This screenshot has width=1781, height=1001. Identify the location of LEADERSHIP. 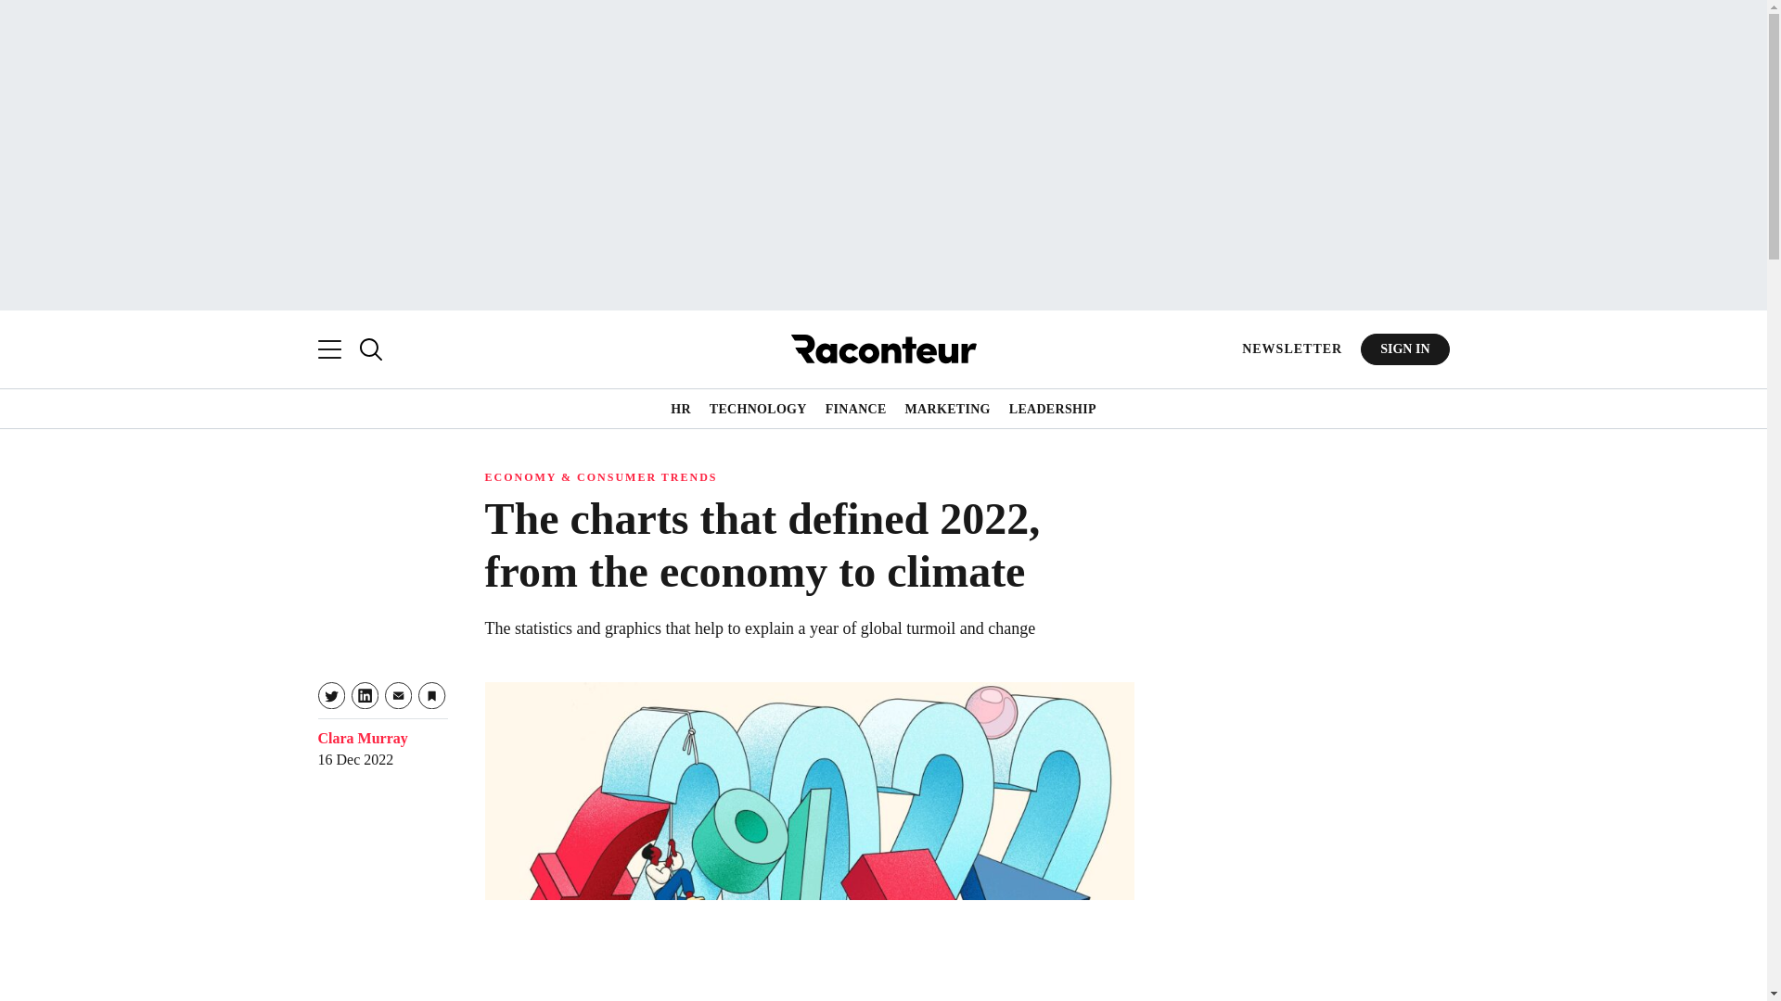
(1053, 410).